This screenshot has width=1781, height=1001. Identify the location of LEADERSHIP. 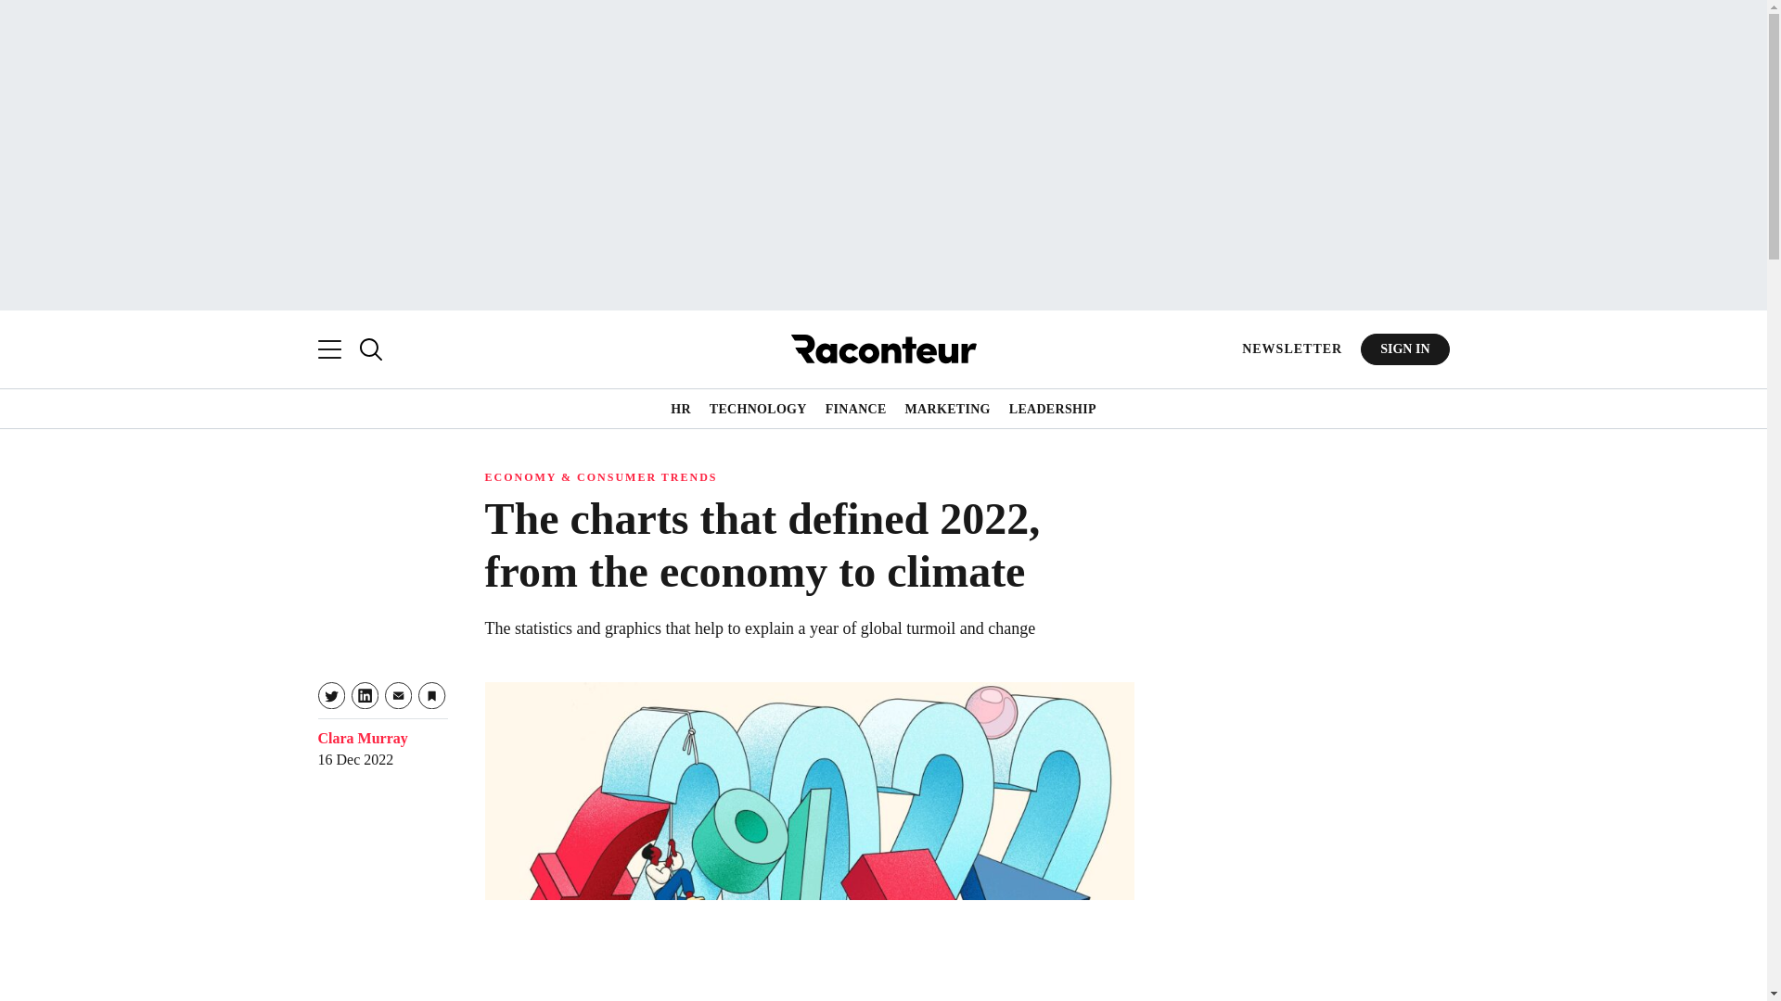
(1053, 410).